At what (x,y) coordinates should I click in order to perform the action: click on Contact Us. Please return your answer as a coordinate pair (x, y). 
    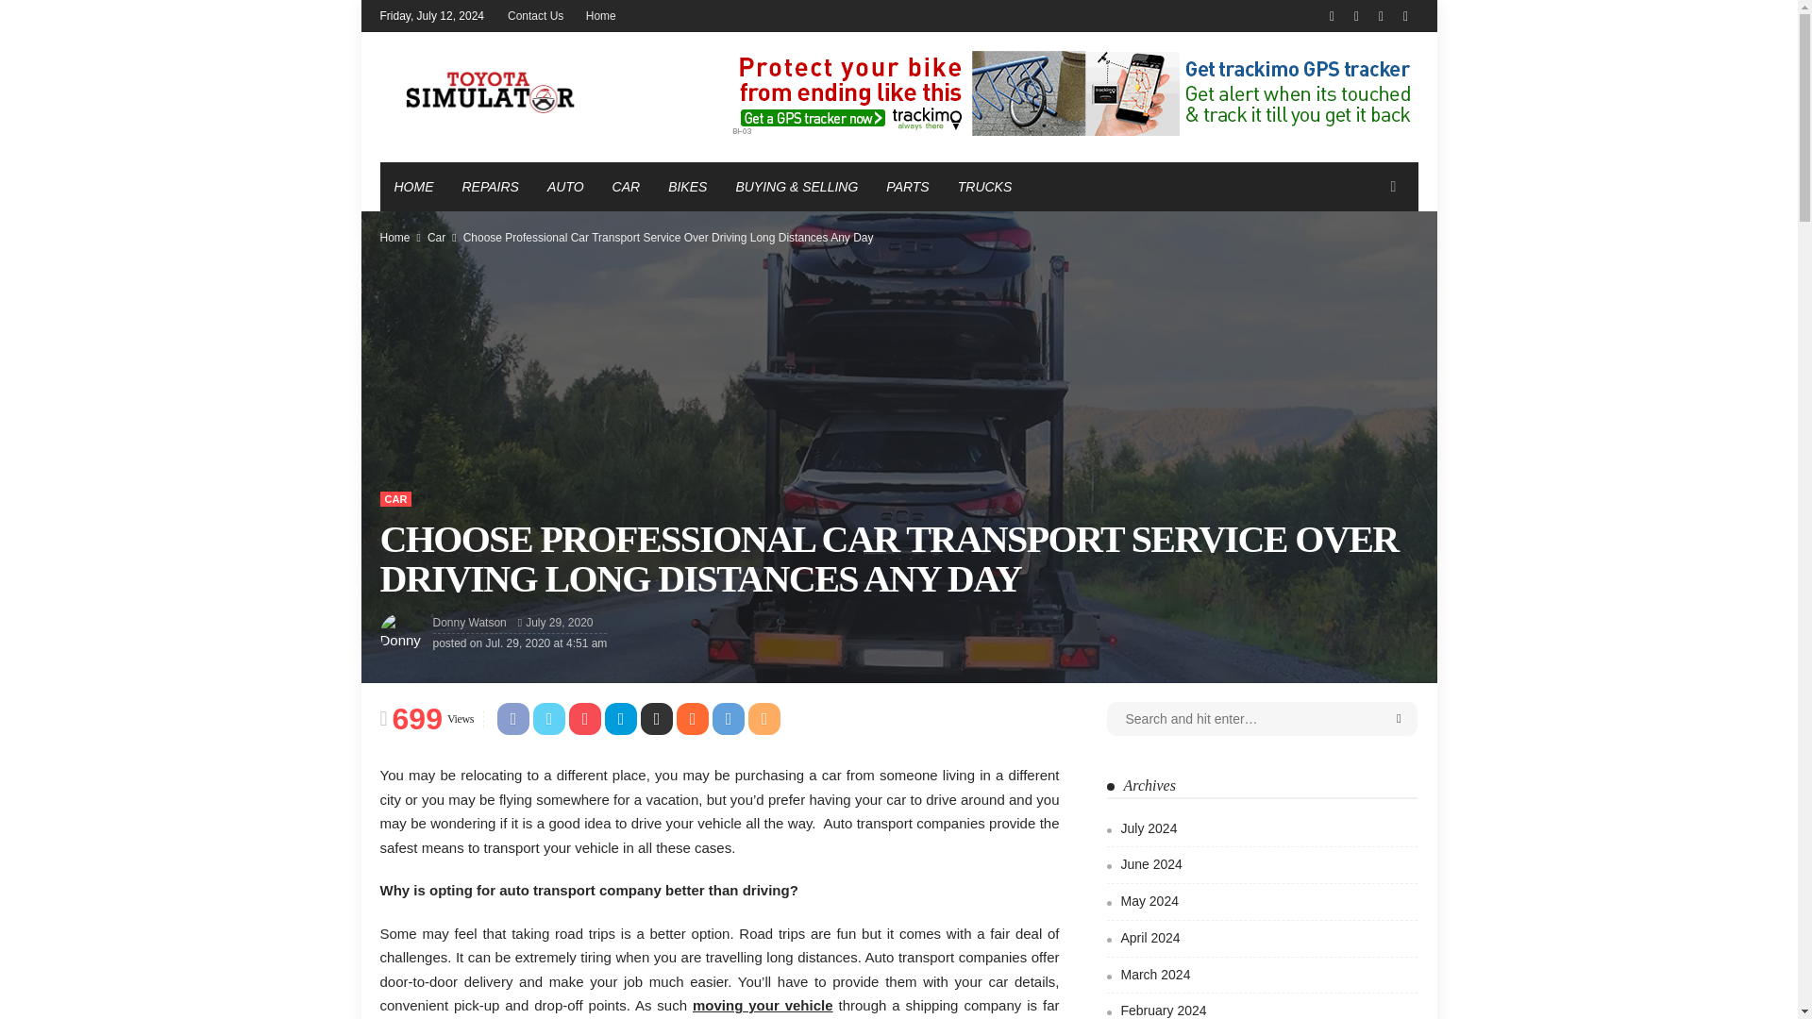
    Looking at the image, I should click on (535, 15).